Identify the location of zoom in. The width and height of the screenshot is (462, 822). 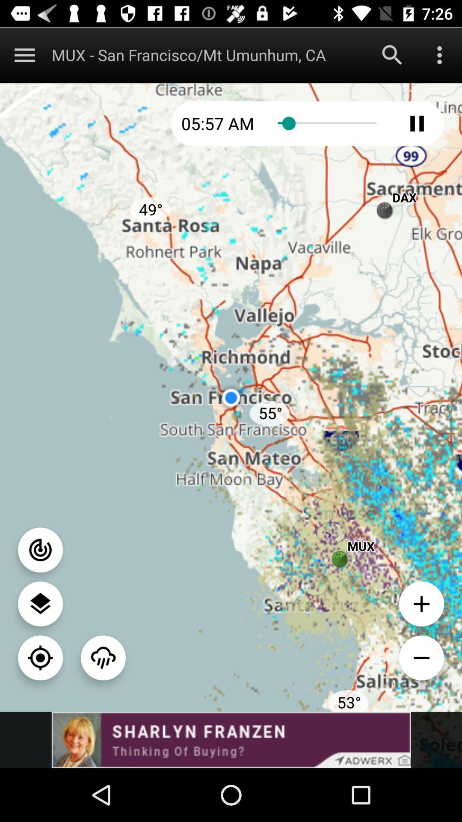
(422, 604).